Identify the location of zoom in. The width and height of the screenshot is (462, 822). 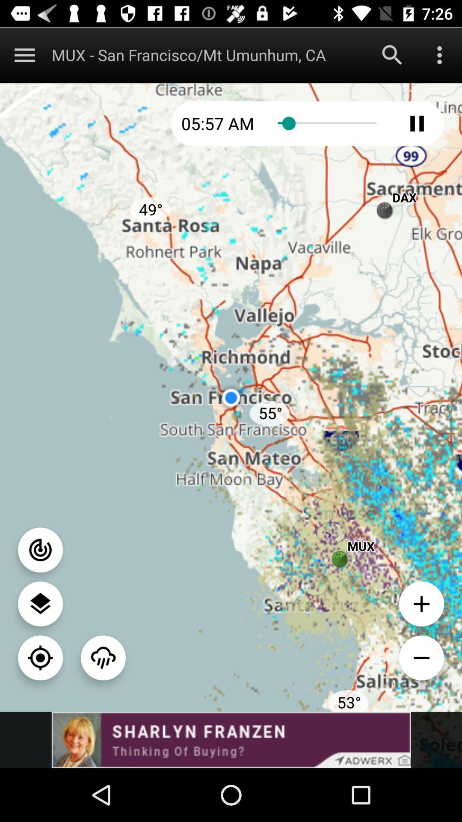
(422, 604).